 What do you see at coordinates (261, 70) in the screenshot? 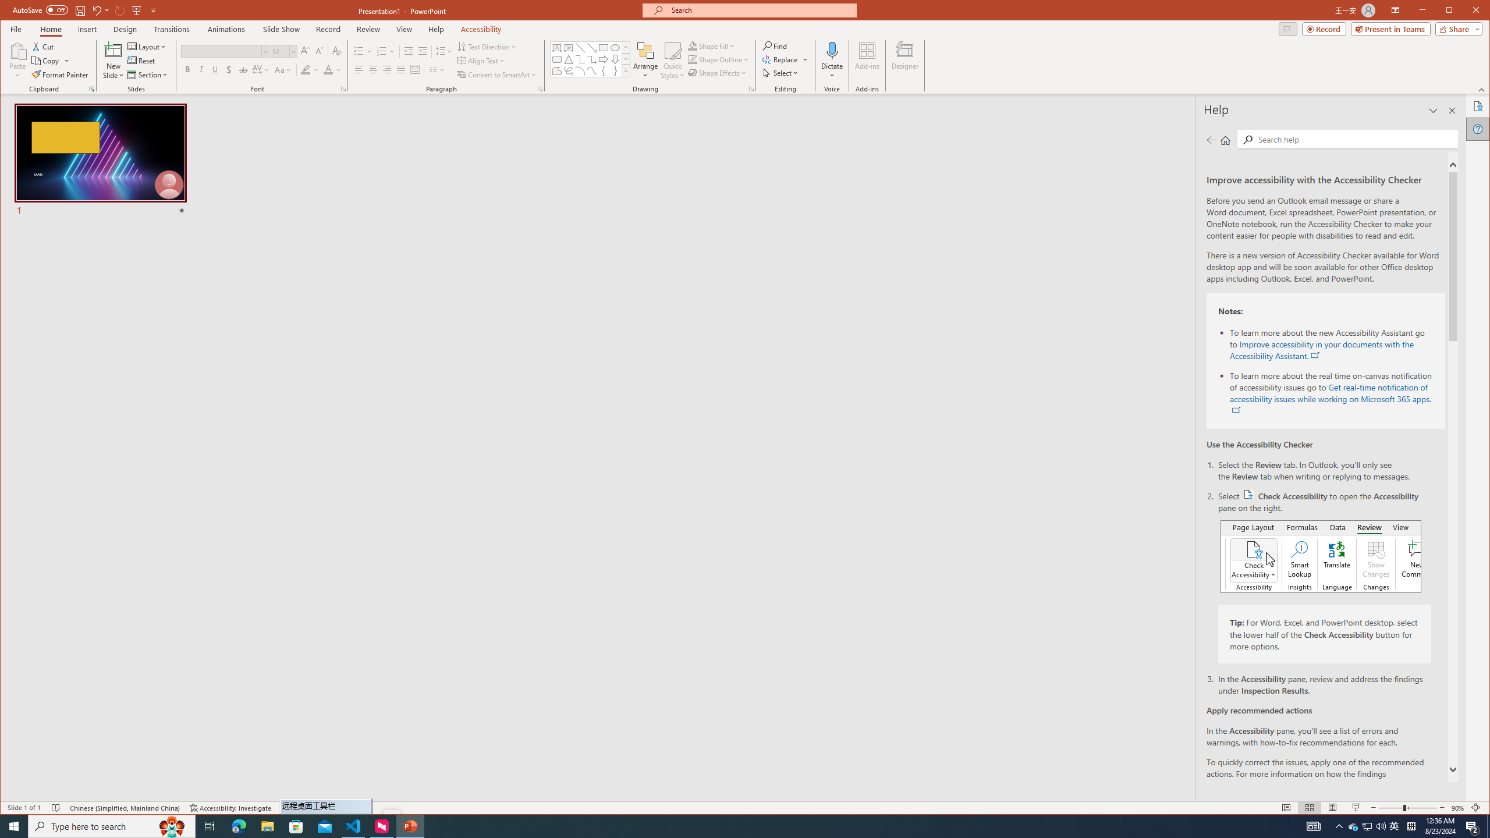
I see `Character Spacing` at bounding box center [261, 70].